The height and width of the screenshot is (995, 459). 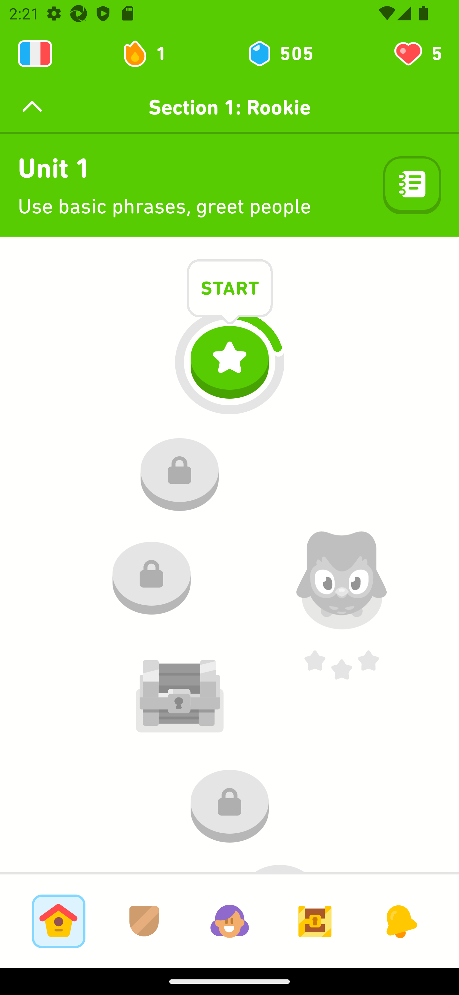 What do you see at coordinates (280, 54) in the screenshot?
I see `505` at bounding box center [280, 54].